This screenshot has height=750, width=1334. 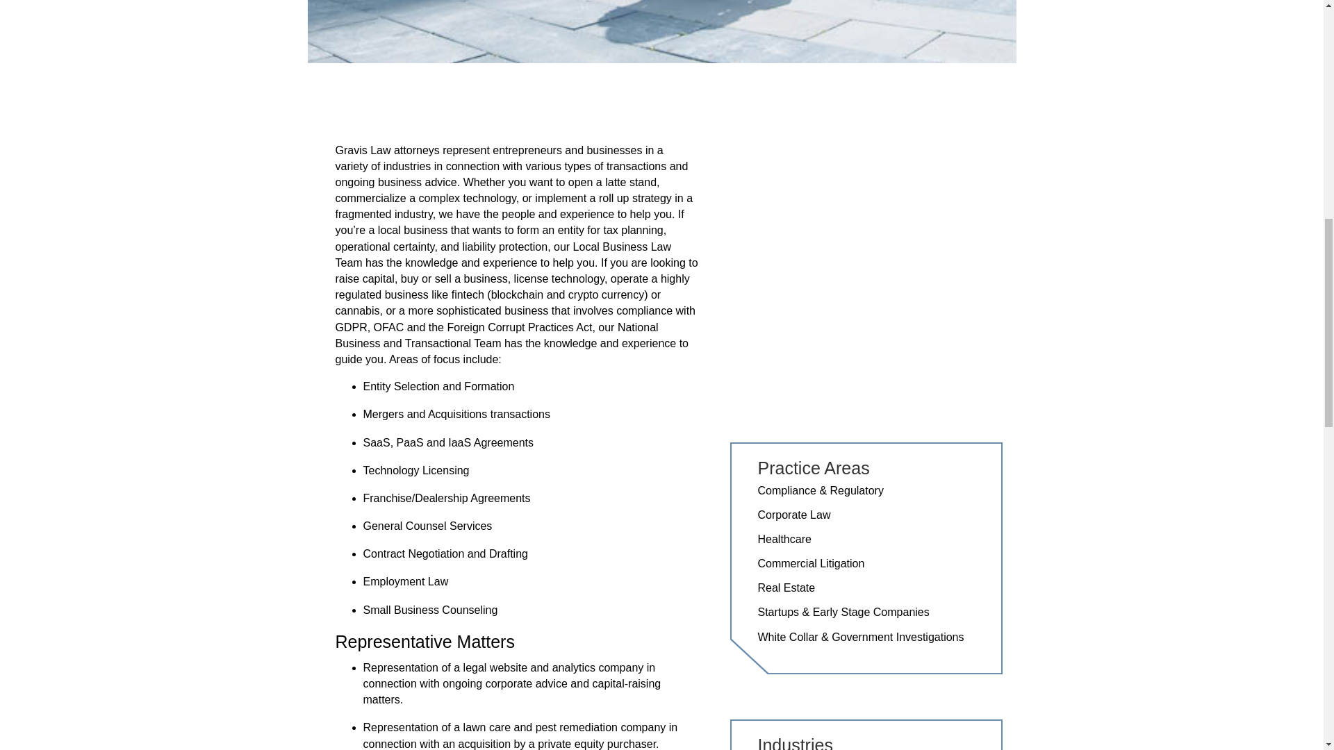 I want to click on Corporate Law, so click(x=793, y=515).